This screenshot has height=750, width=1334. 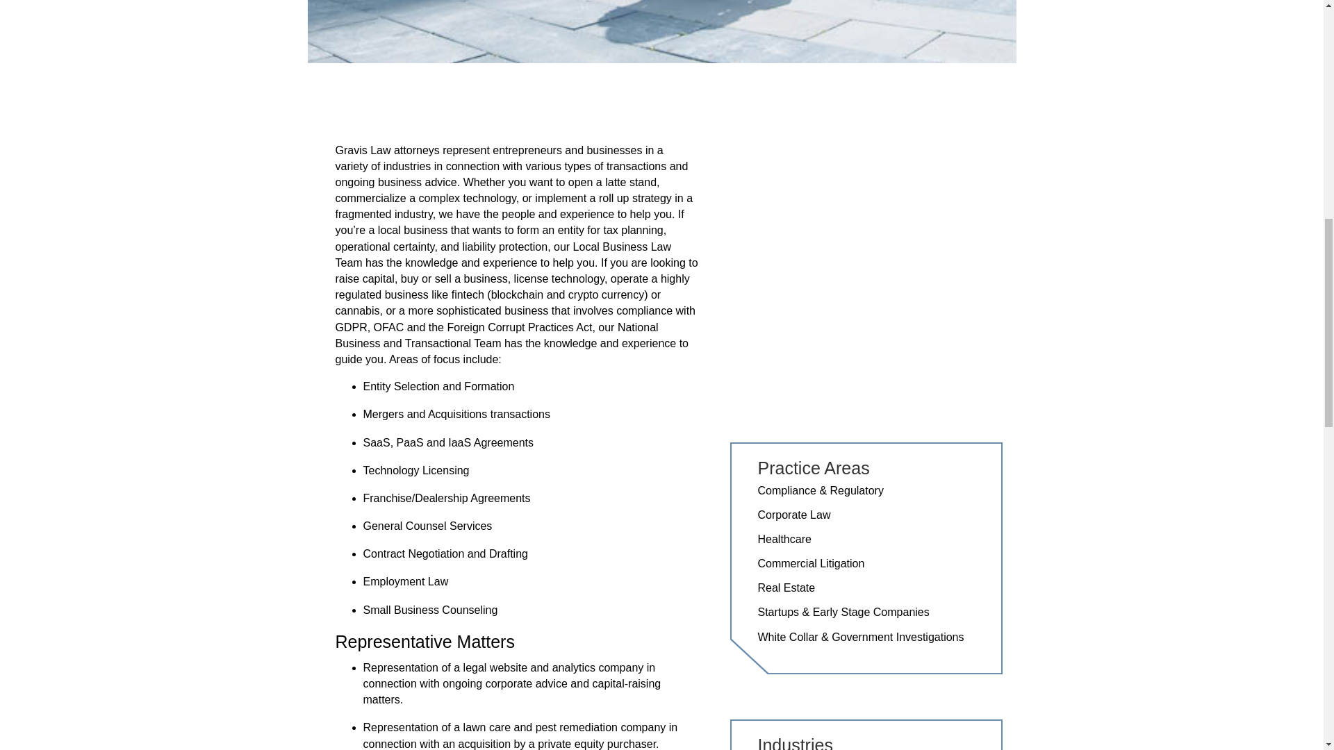 I want to click on Corporate Law, so click(x=793, y=515).